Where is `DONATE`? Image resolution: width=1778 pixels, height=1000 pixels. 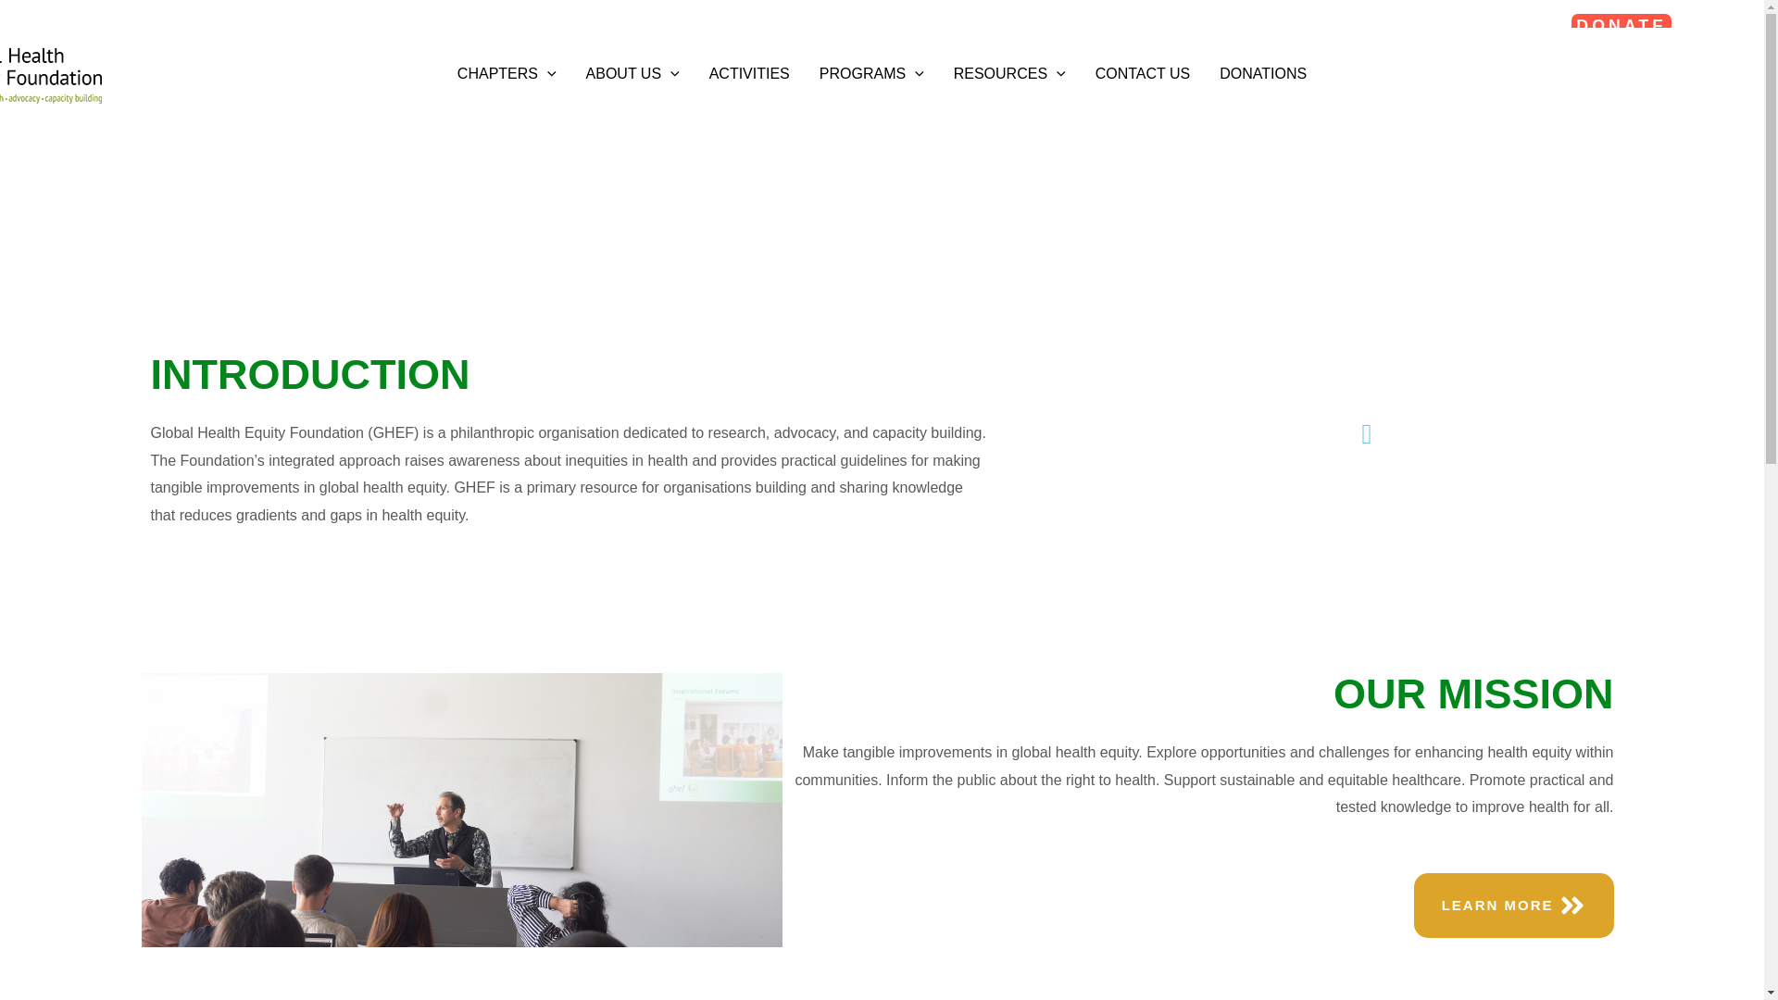 DONATE is located at coordinates (1659, 27).